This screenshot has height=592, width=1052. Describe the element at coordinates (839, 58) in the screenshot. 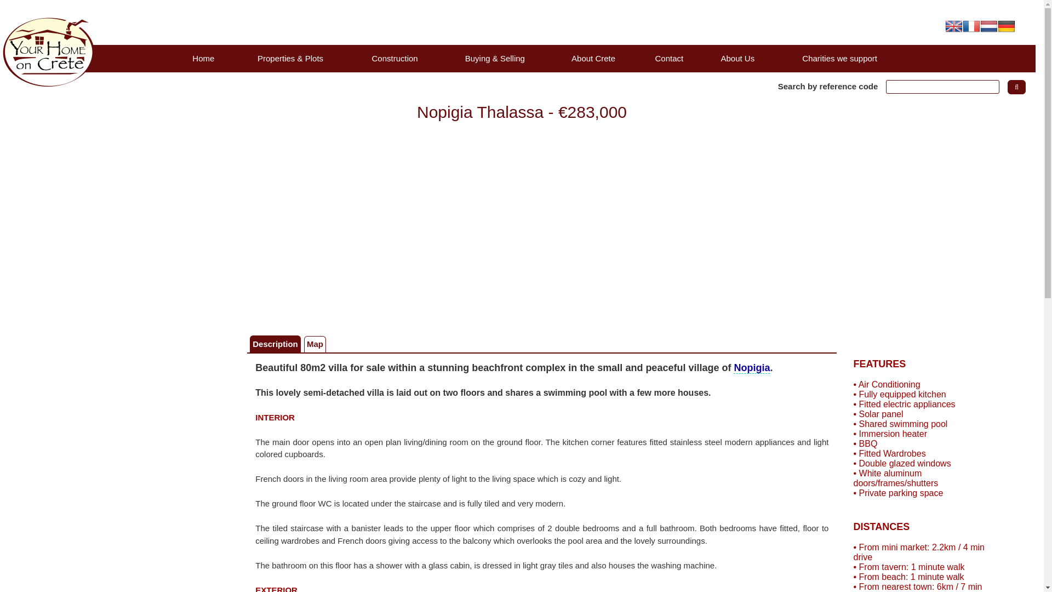

I see `Charities we support` at that location.